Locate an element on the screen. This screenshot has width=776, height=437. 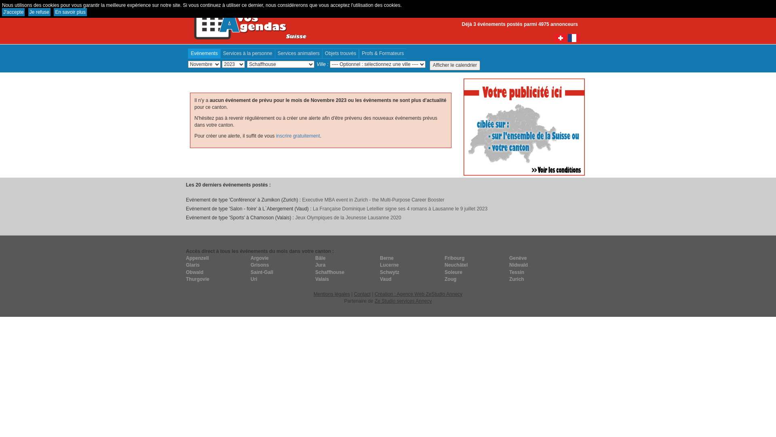
Afficher le calendrier is located at coordinates (455, 66).